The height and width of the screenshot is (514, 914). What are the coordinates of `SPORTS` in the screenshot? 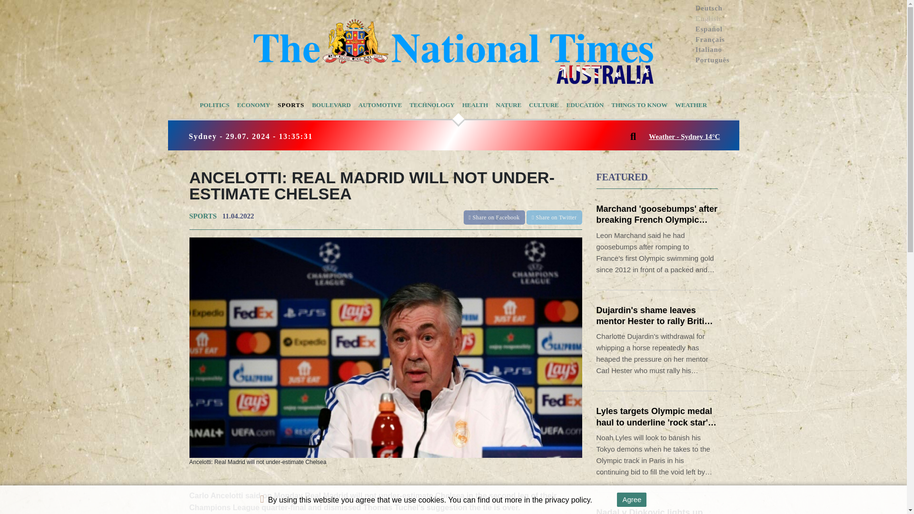 It's located at (290, 105).